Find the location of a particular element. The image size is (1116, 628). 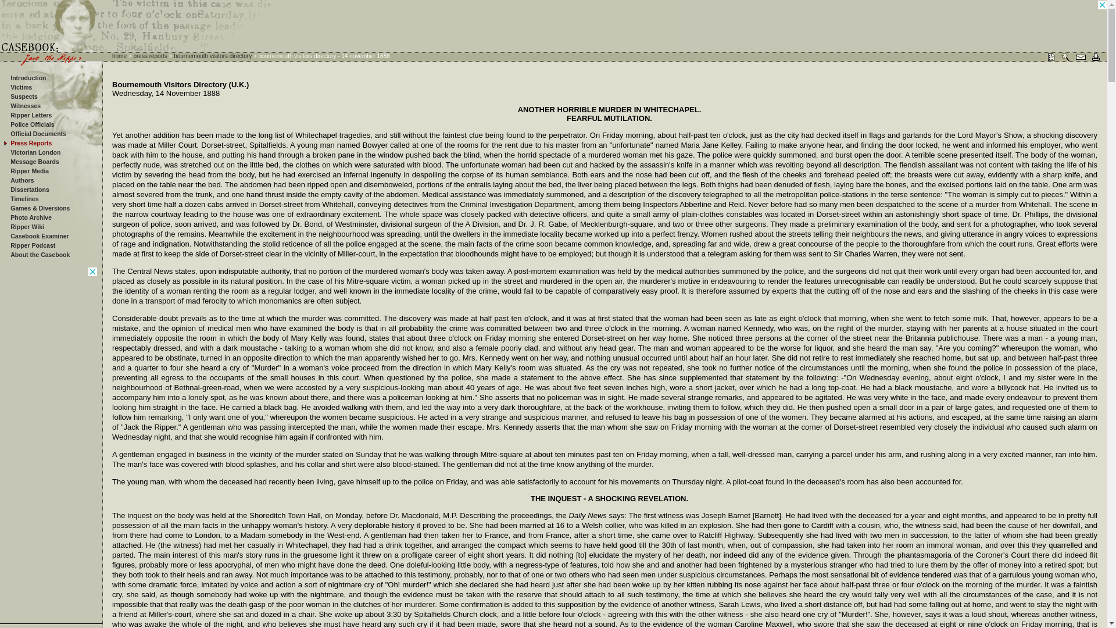

home is located at coordinates (120, 56).